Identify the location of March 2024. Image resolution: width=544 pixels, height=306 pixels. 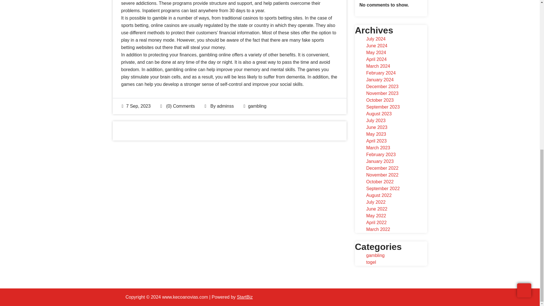
(378, 66).